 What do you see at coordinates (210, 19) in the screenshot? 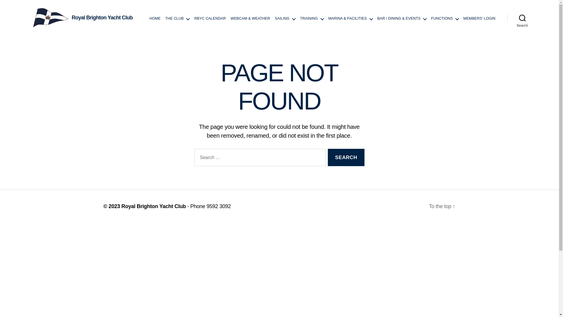
I see `RBYC CALENDAR` at bounding box center [210, 19].